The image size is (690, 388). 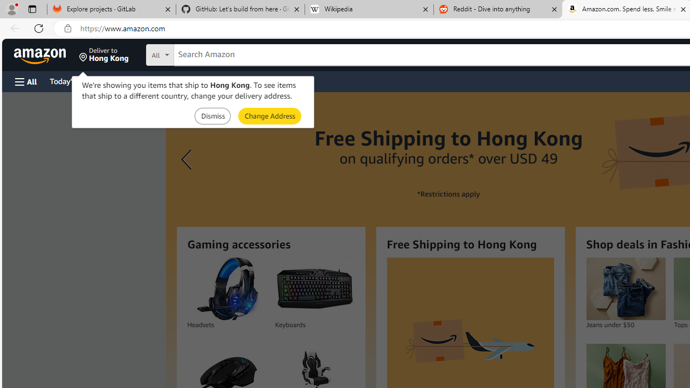 What do you see at coordinates (275, 81) in the screenshot?
I see `Sell` at bounding box center [275, 81].